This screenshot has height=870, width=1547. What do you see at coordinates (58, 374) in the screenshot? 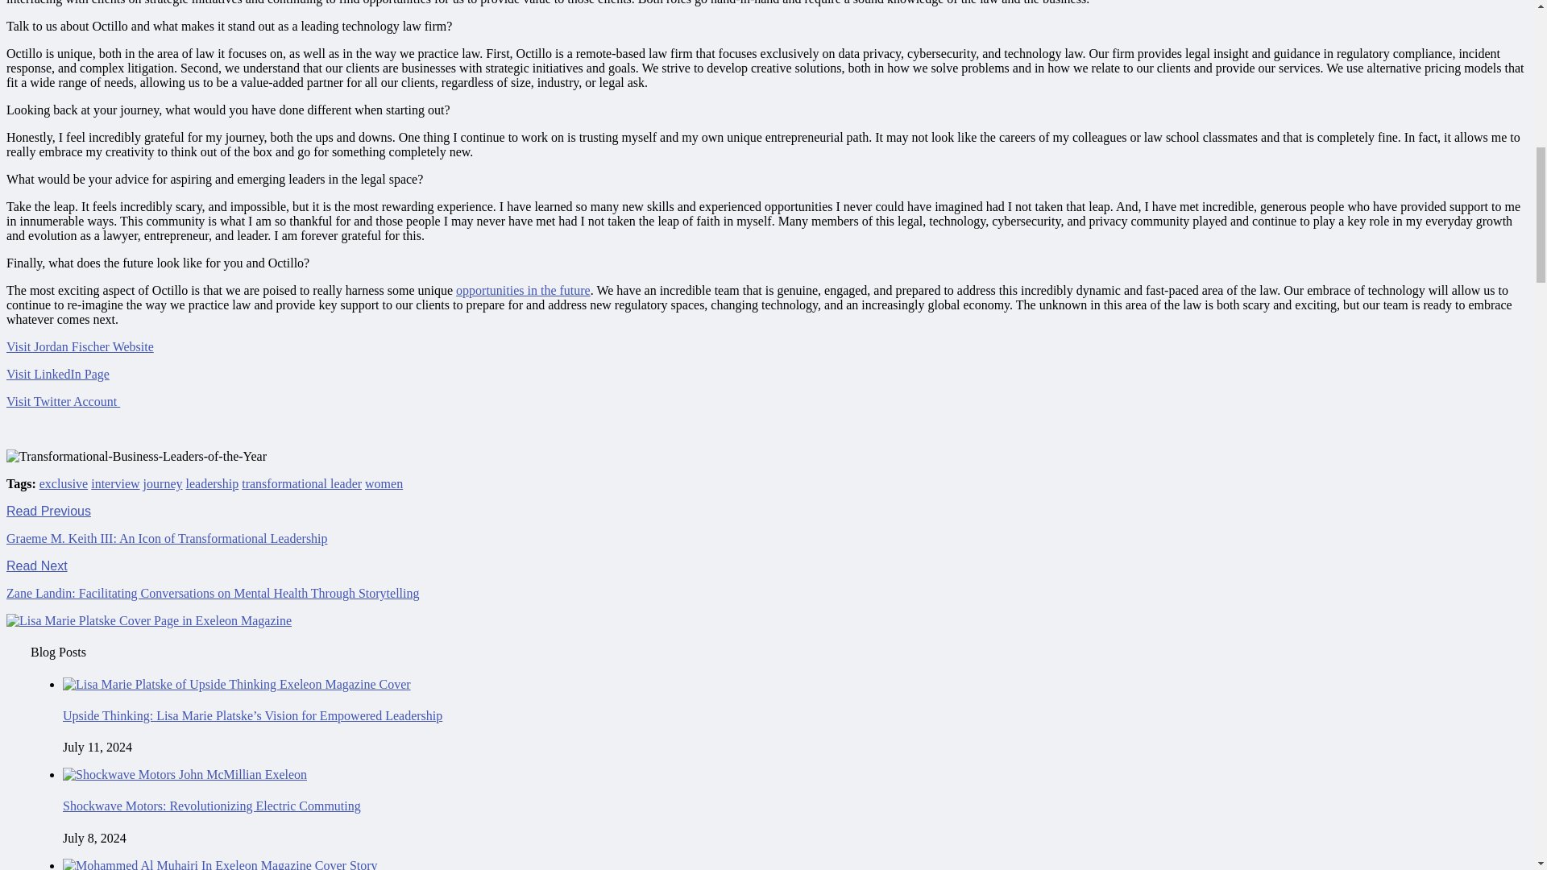
I see `Visit LinkedIn Page` at bounding box center [58, 374].